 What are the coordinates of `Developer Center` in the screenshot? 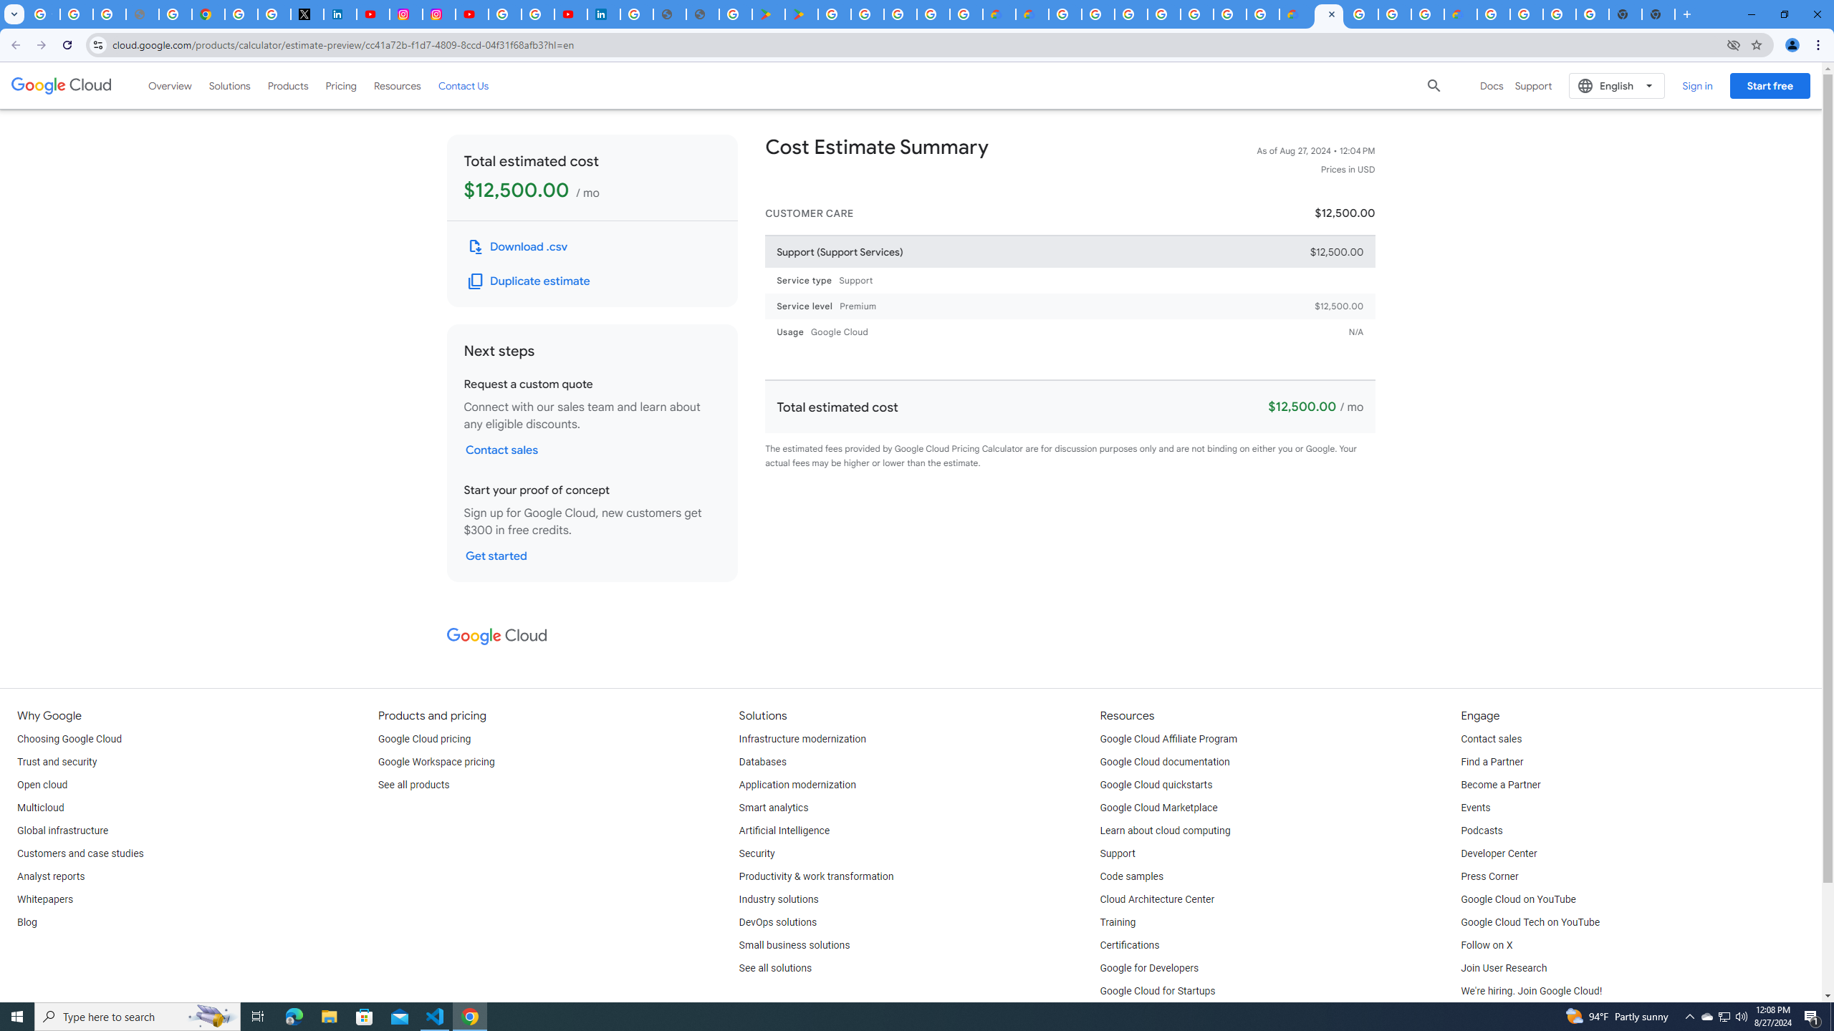 It's located at (1498, 853).